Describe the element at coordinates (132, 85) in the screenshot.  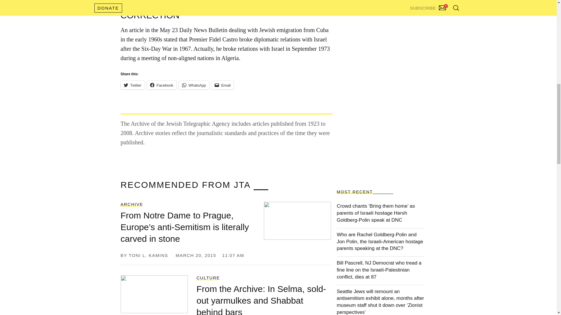
I see `Click to share on Twitter` at that location.